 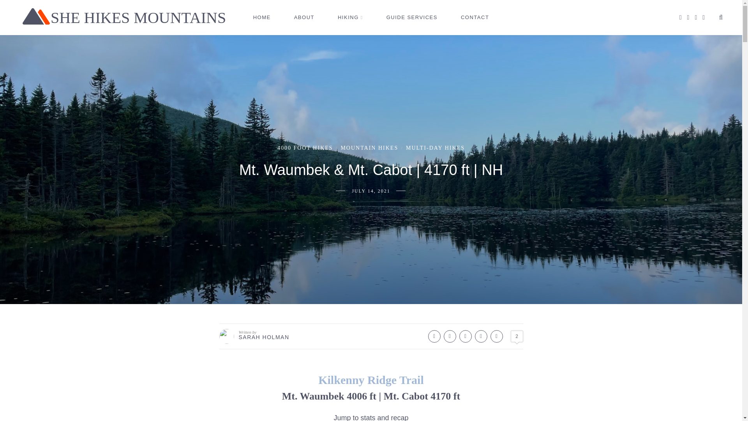 I want to click on ABOUT, so click(x=304, y=17).